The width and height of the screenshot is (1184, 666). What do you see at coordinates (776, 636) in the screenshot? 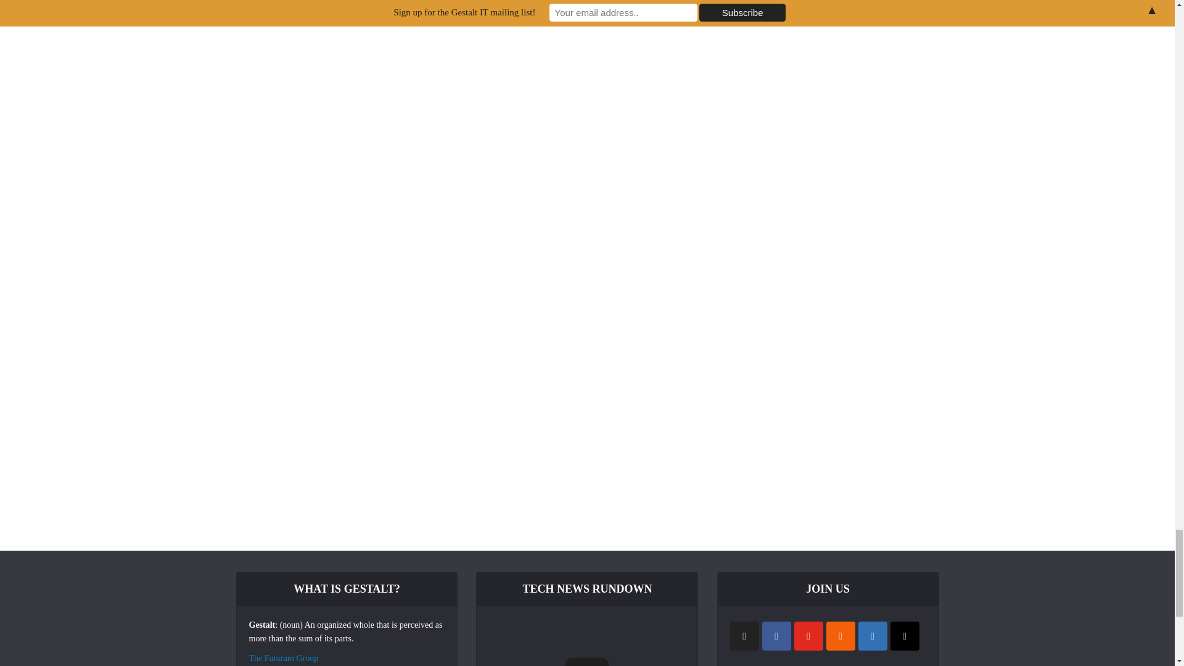
I see `Facebook` at bounding box center [776, 636].